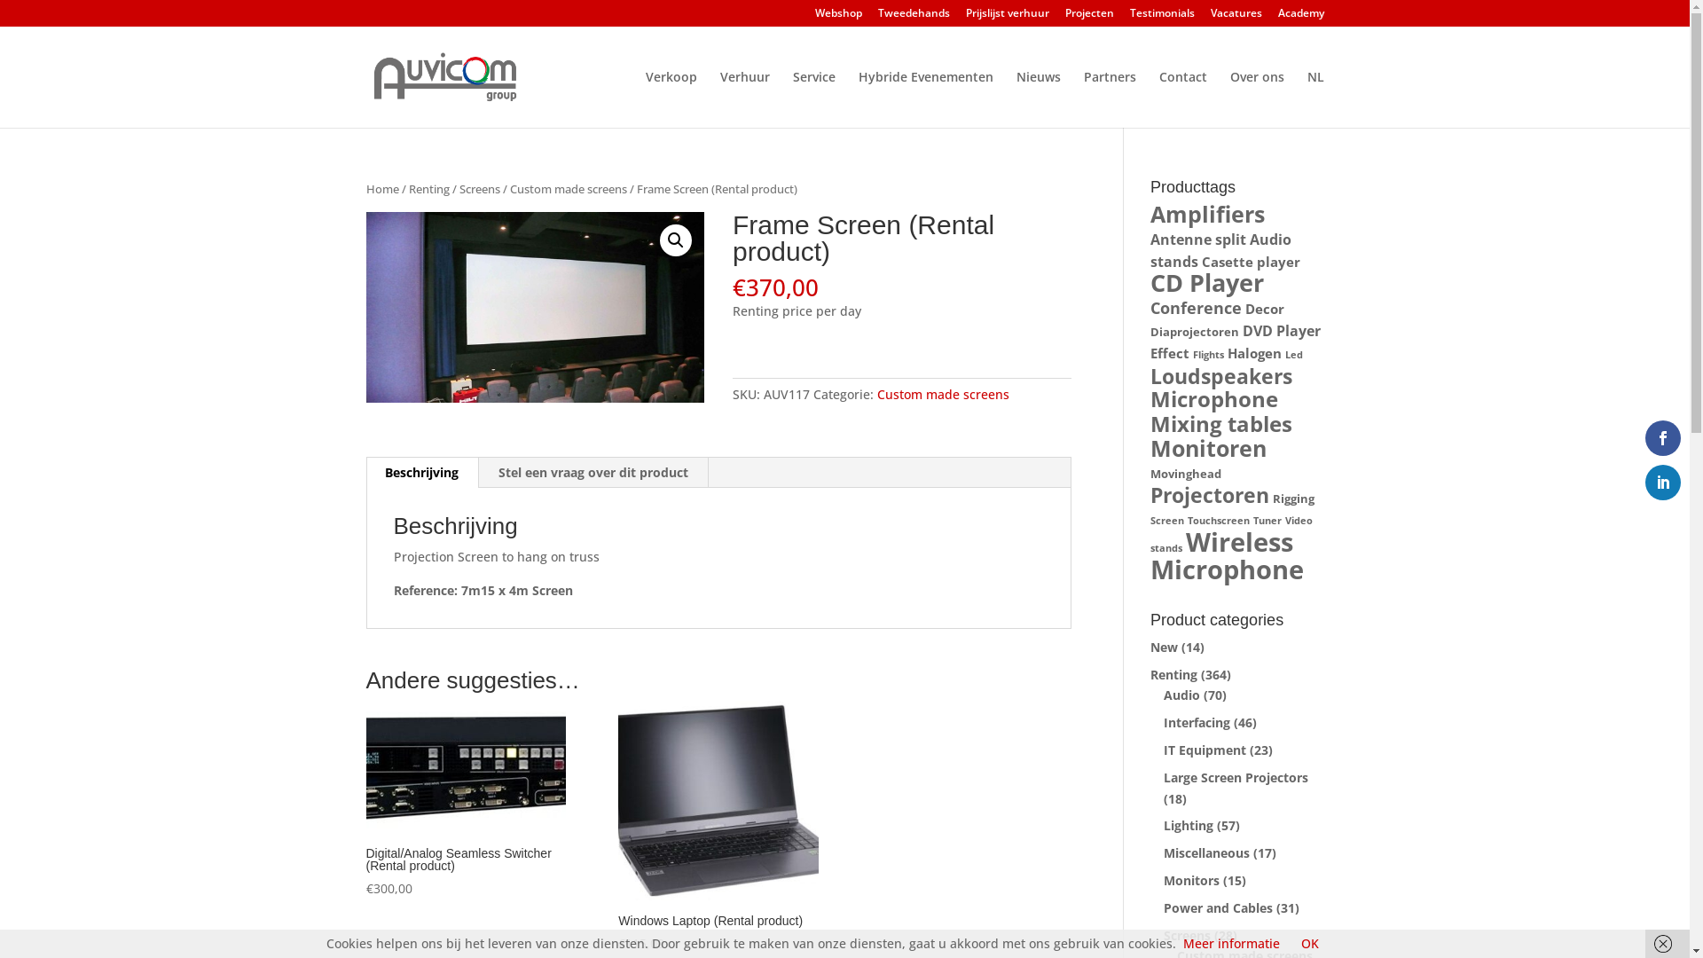  What do you see at coordinates (1208, 355) in the screenshot?
I see `Flights` at bounding box center [1208, 355].